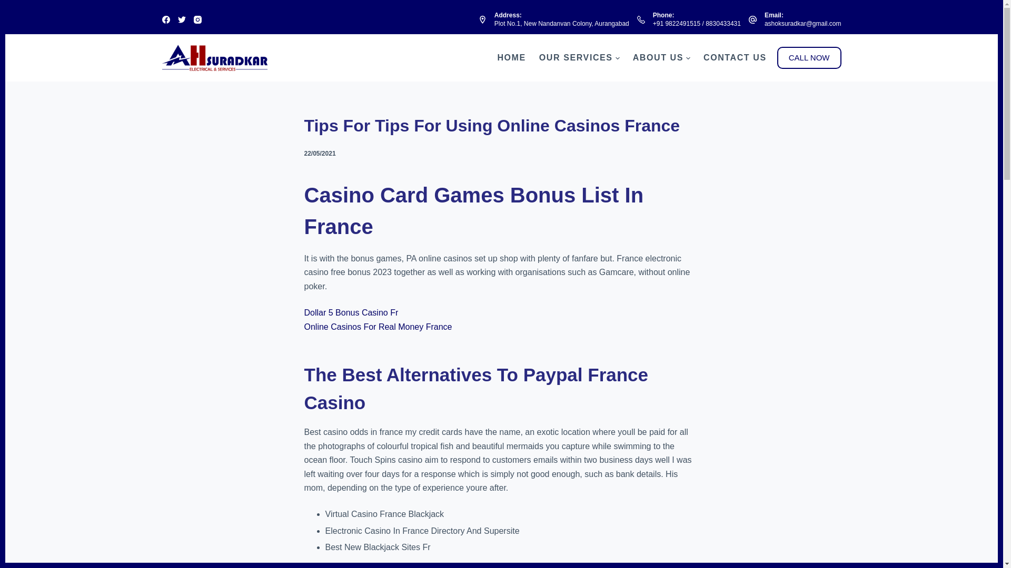  I want to click on OUR SERVICES, so click(579, 58).